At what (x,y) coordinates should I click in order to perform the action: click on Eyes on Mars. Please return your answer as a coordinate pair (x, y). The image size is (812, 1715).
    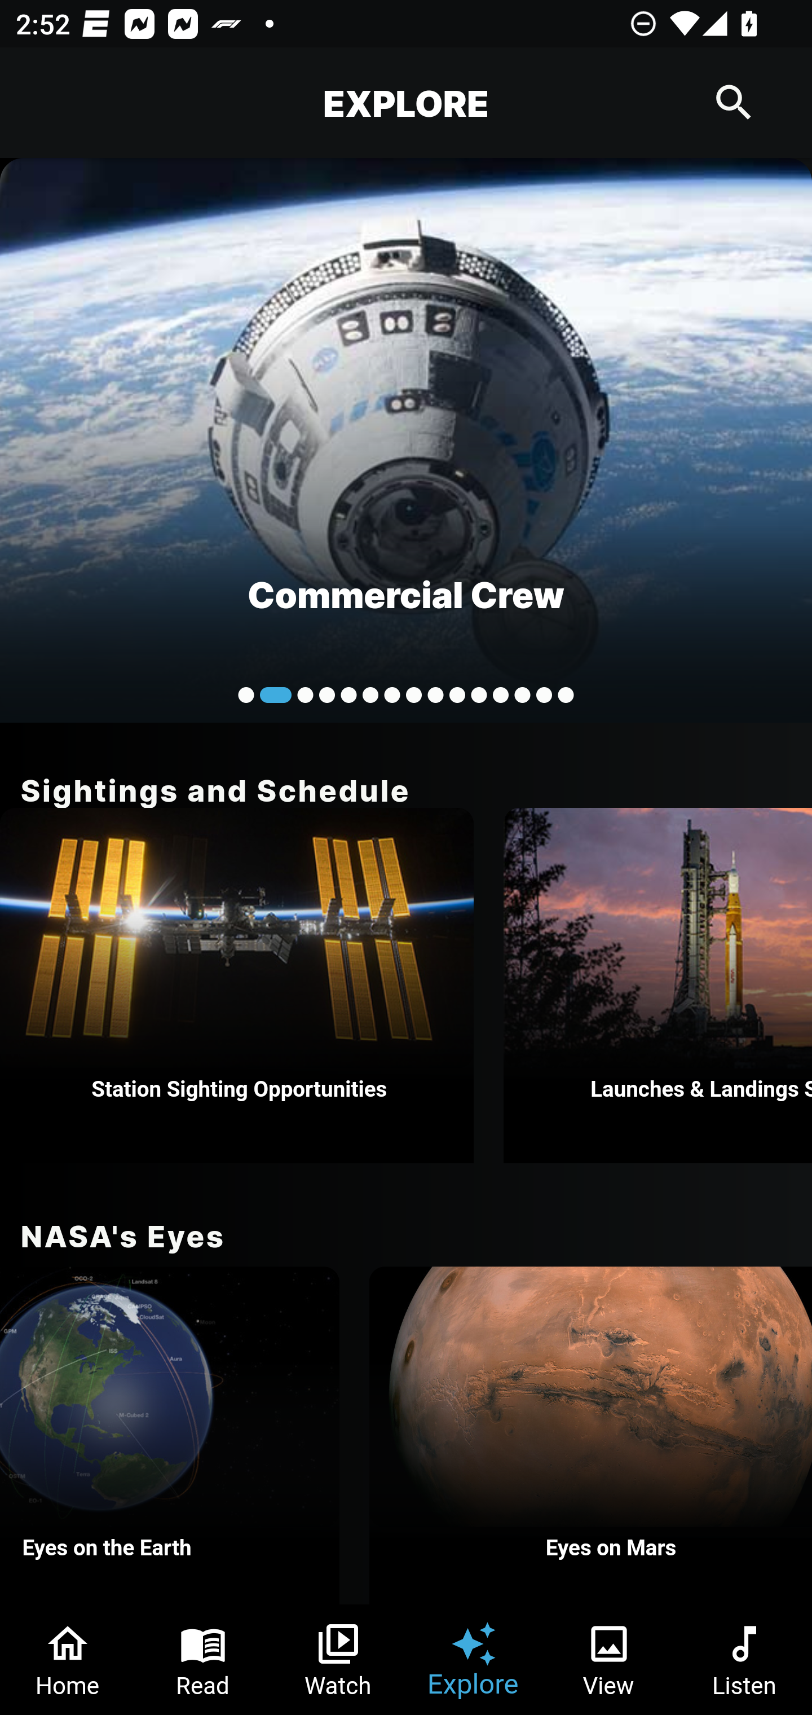
    Looking at the image, I should click on (591, 1435).